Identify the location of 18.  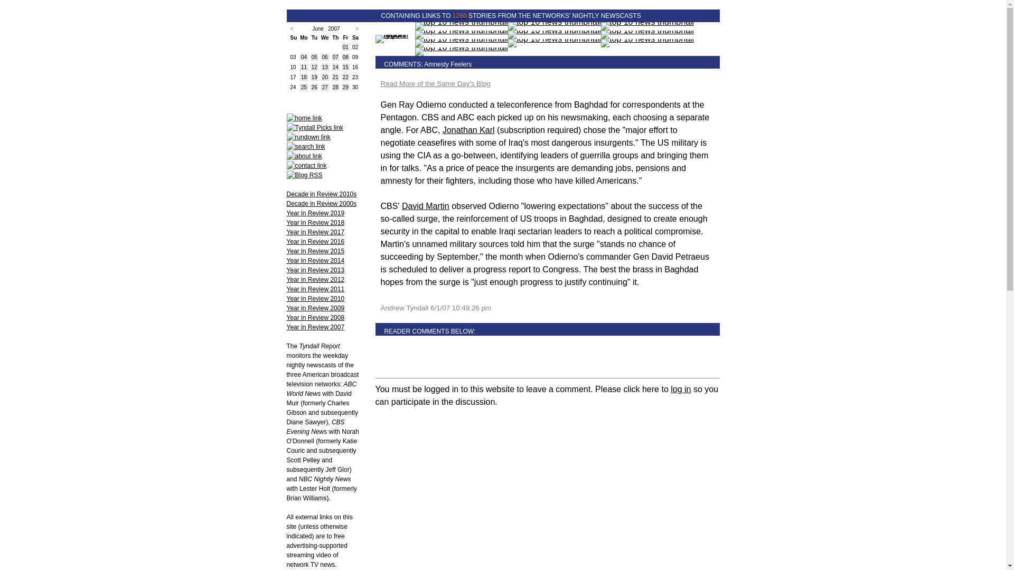
(304, 77).